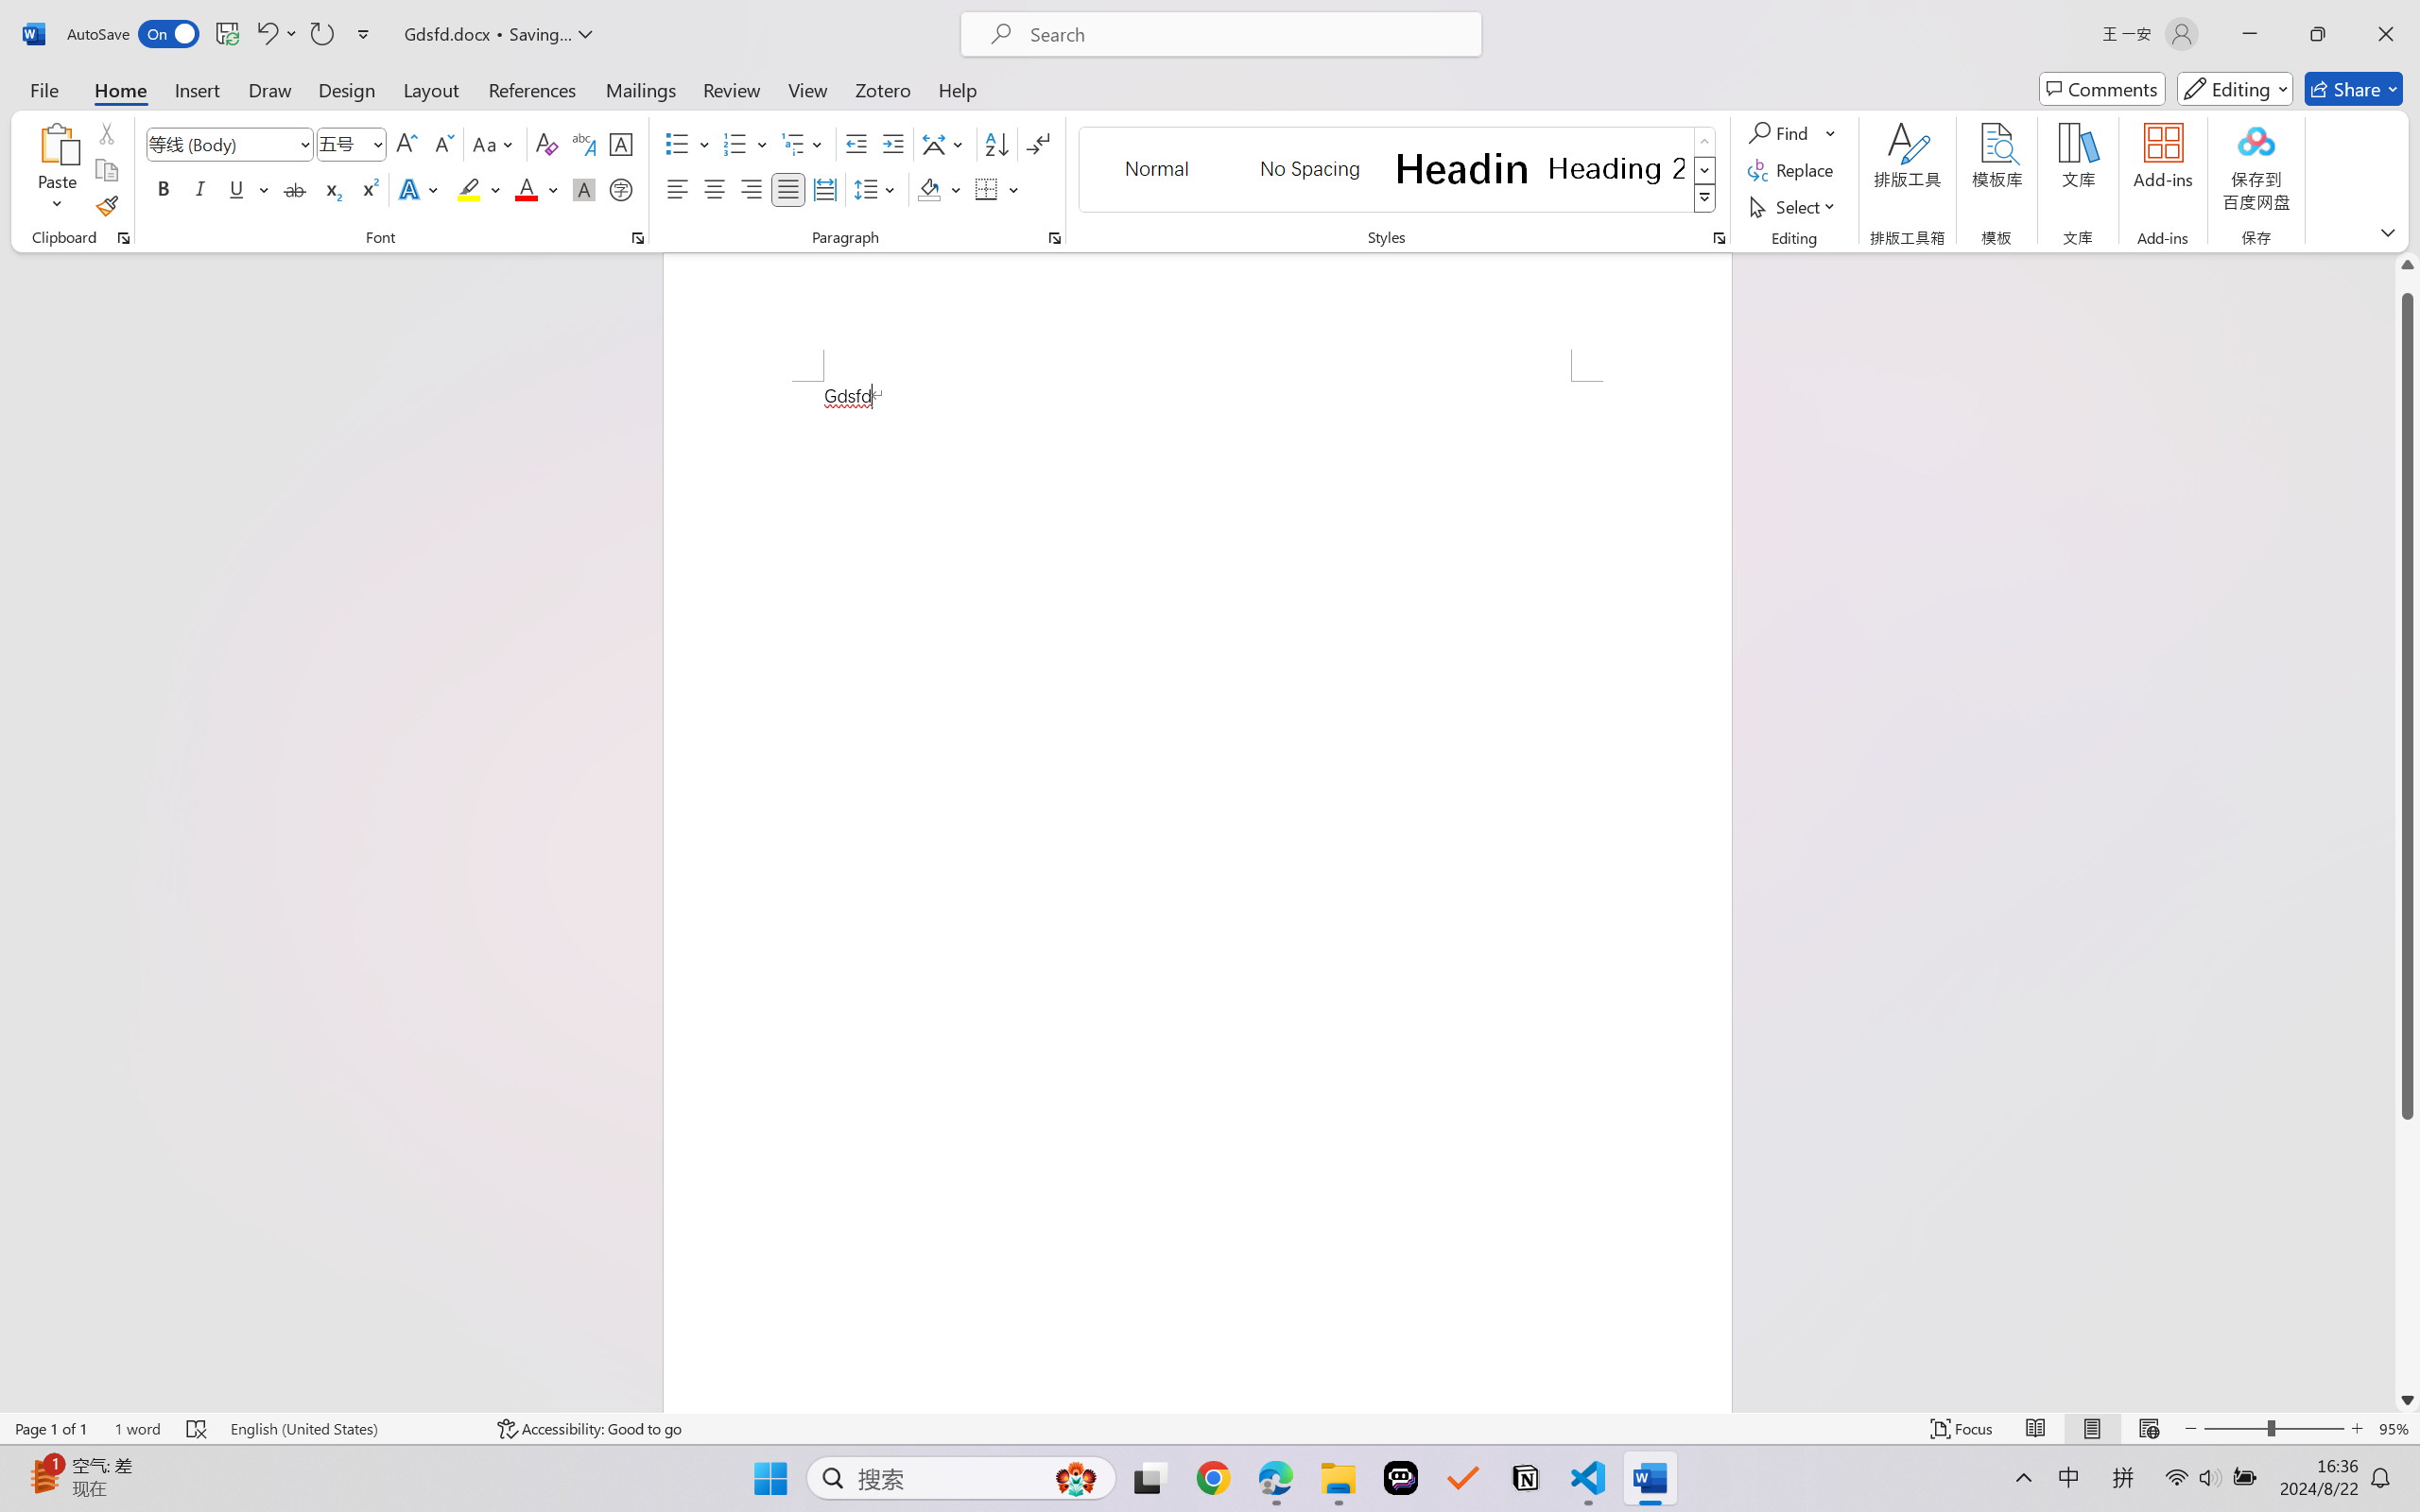 This screenshot has width=2420, height=1512. I want to click on Superscript, so click(368, 189).